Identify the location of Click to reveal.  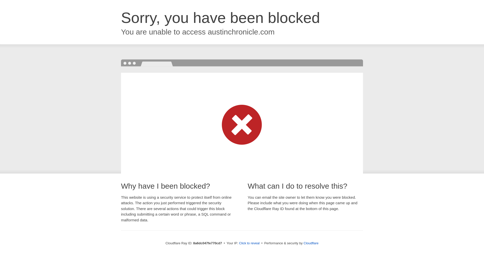
(249, 243).